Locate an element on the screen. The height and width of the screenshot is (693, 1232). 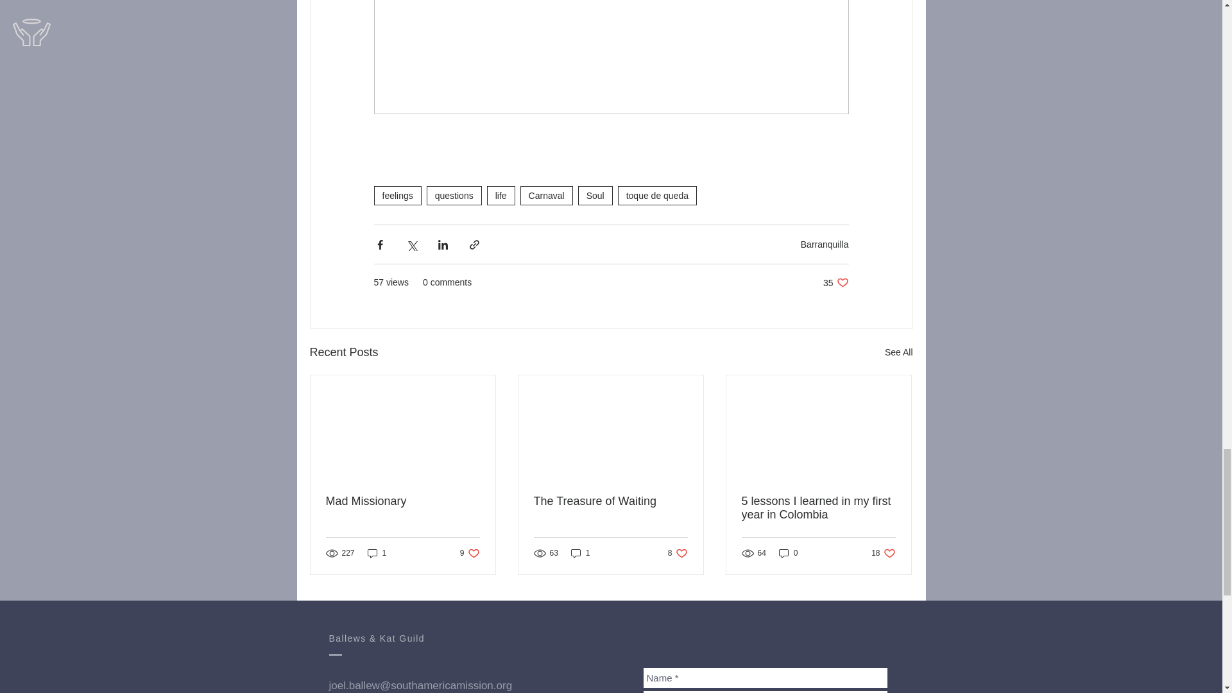
life is located at coordinates (501, 195).